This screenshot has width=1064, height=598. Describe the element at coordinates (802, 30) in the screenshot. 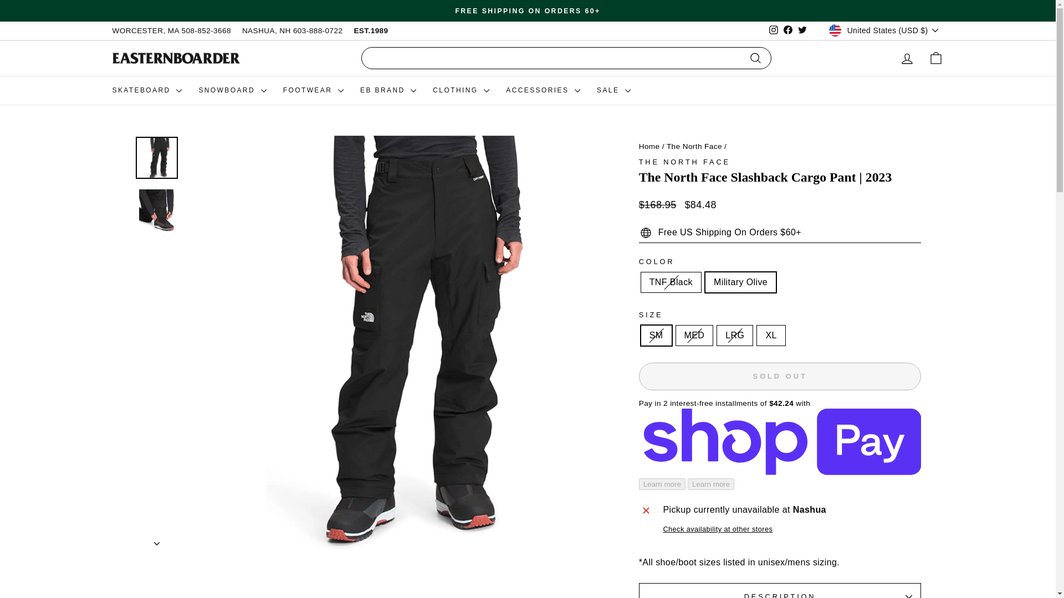

I see `twitter` at that location.